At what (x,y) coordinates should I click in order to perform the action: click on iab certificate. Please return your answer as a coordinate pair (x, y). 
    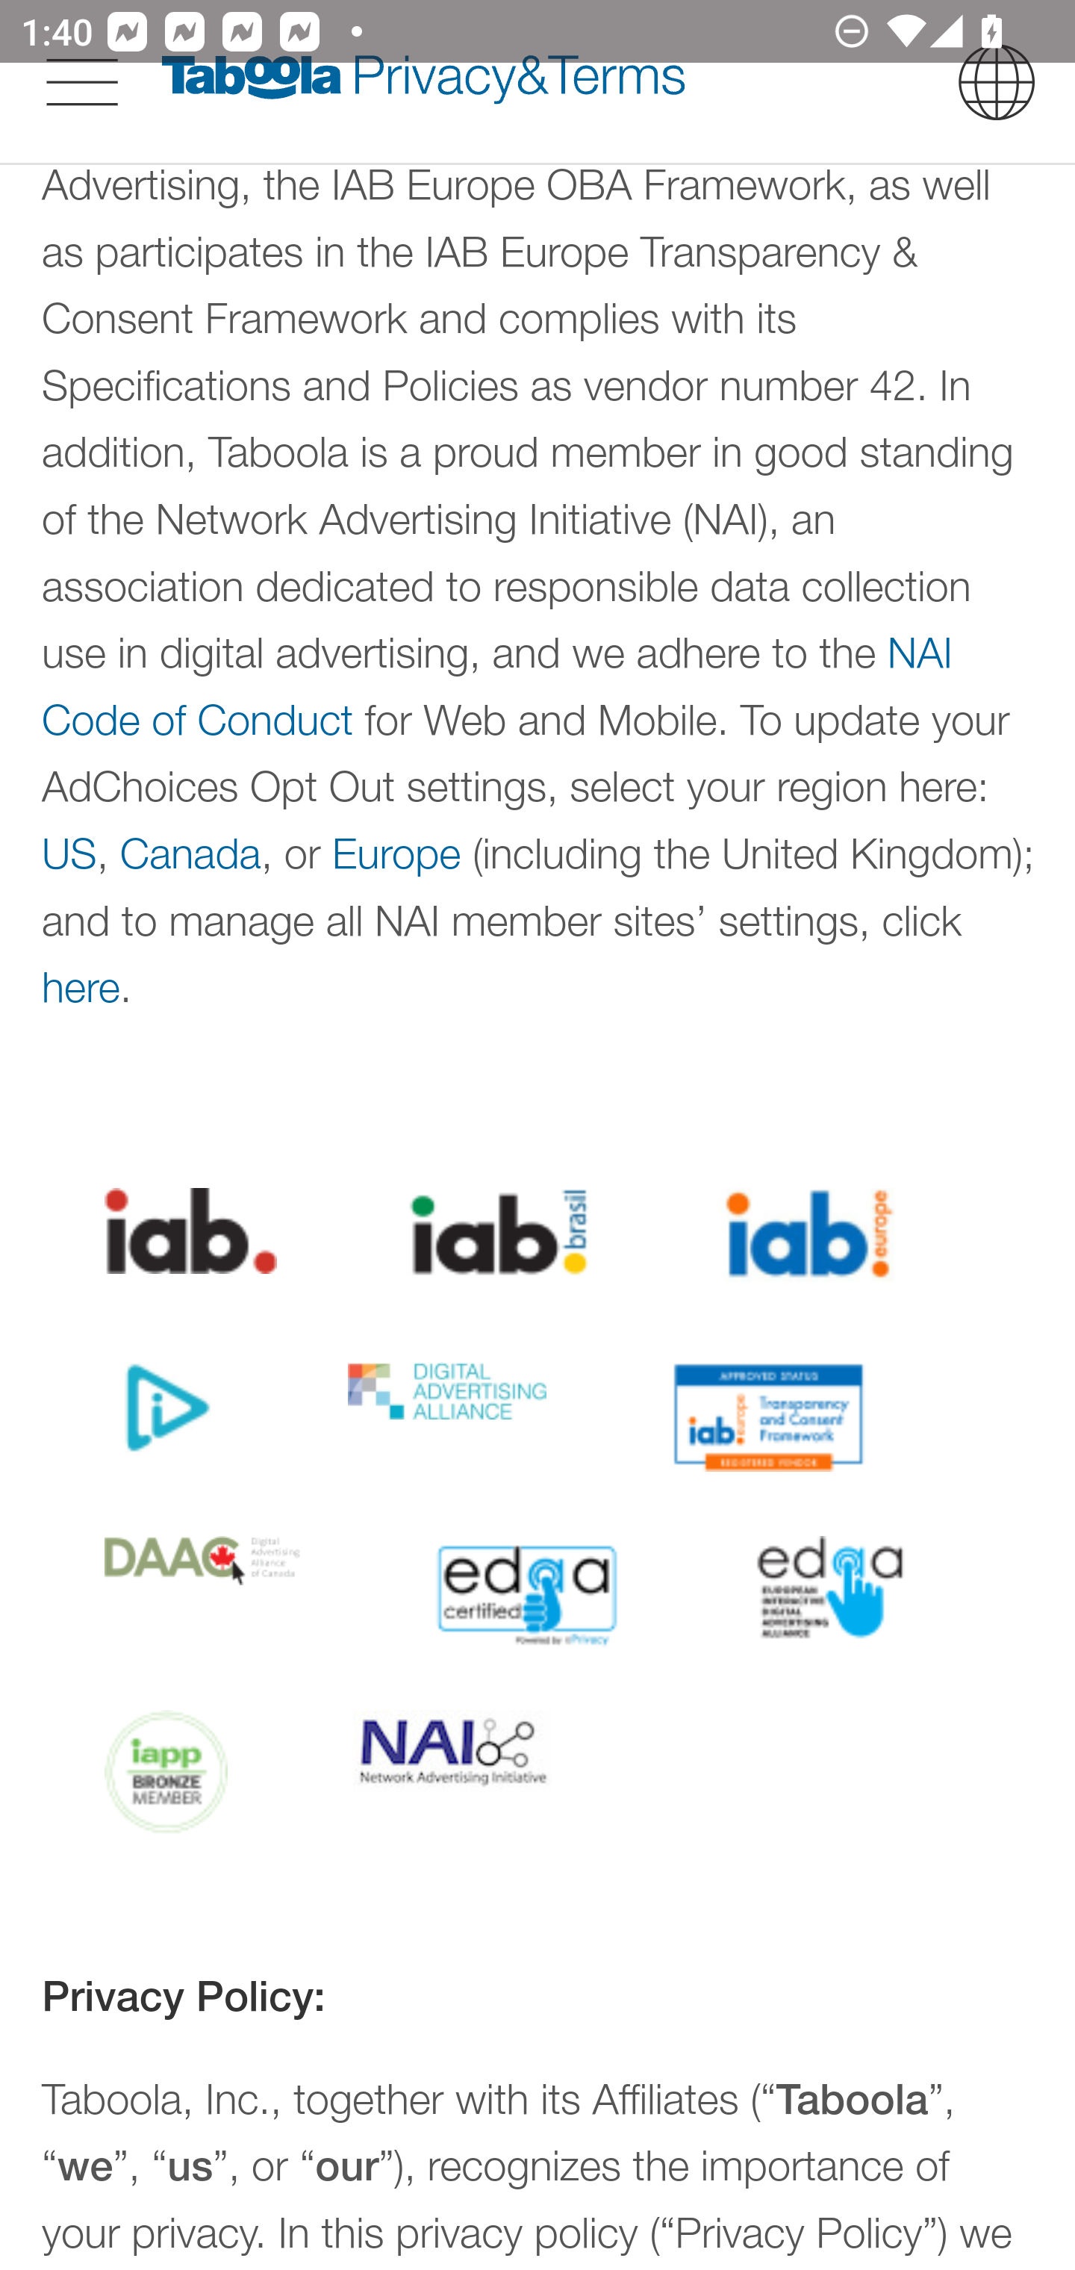
    Looking at the image, I should click on (767, 1417).